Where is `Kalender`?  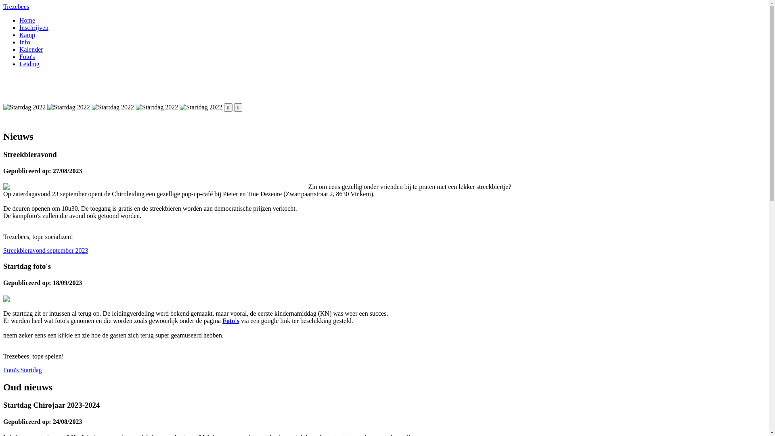
Kalender is located at coordinates (31, 49).